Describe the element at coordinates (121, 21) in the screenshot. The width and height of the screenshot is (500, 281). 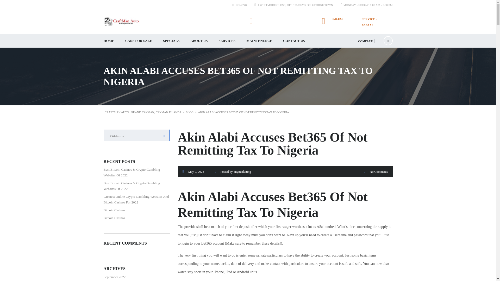
I see `Home` at that location.